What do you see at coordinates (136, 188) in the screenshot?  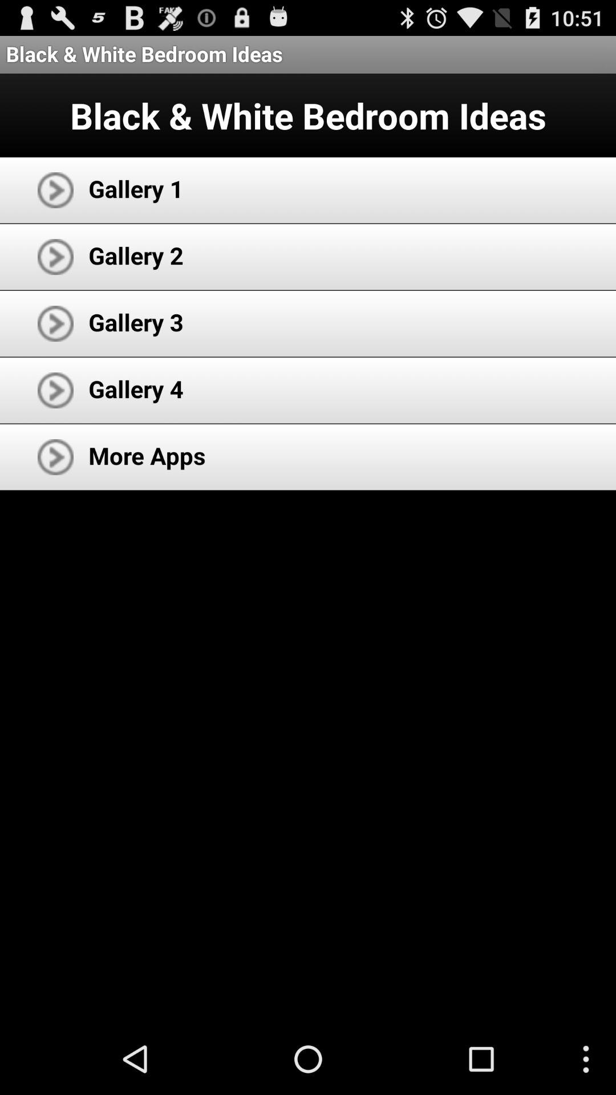 I see `launch the app above gallery 2 icon` at bounding box center [136, 188].